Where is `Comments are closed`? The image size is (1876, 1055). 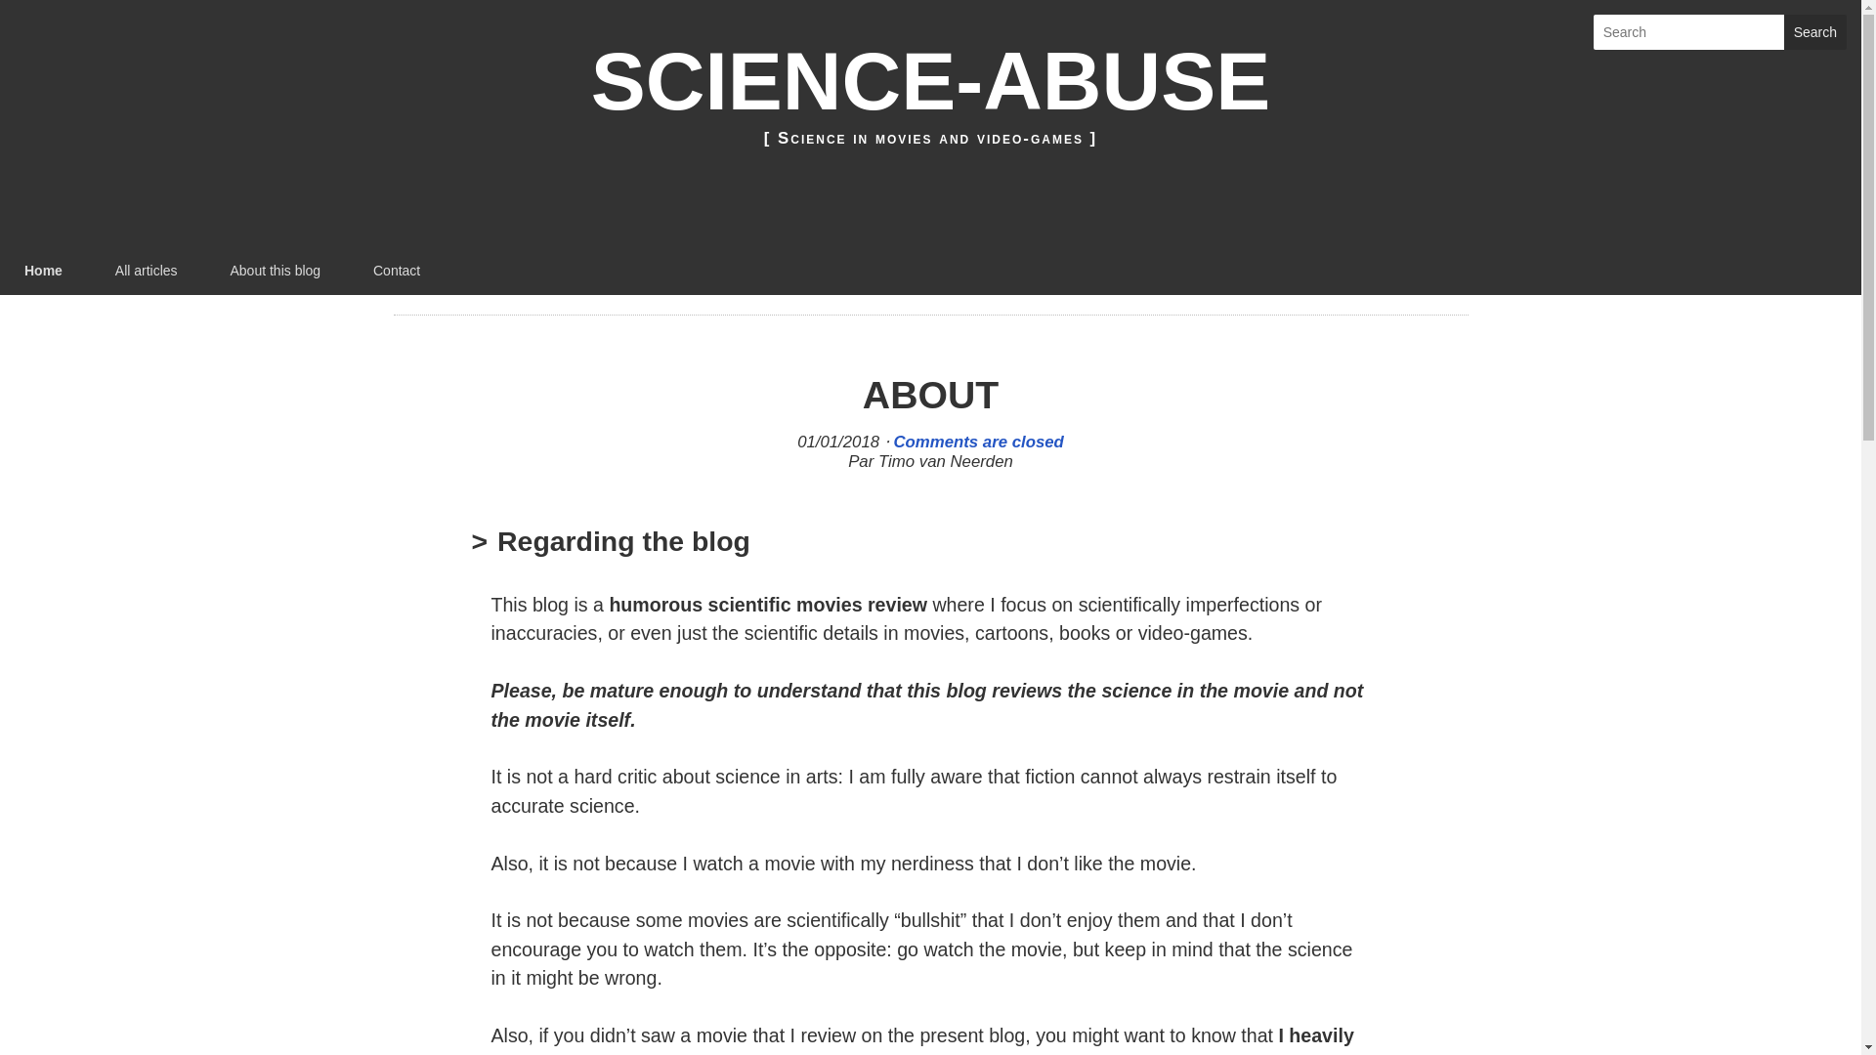
Comments are closed is located at coordinates (977, 442).